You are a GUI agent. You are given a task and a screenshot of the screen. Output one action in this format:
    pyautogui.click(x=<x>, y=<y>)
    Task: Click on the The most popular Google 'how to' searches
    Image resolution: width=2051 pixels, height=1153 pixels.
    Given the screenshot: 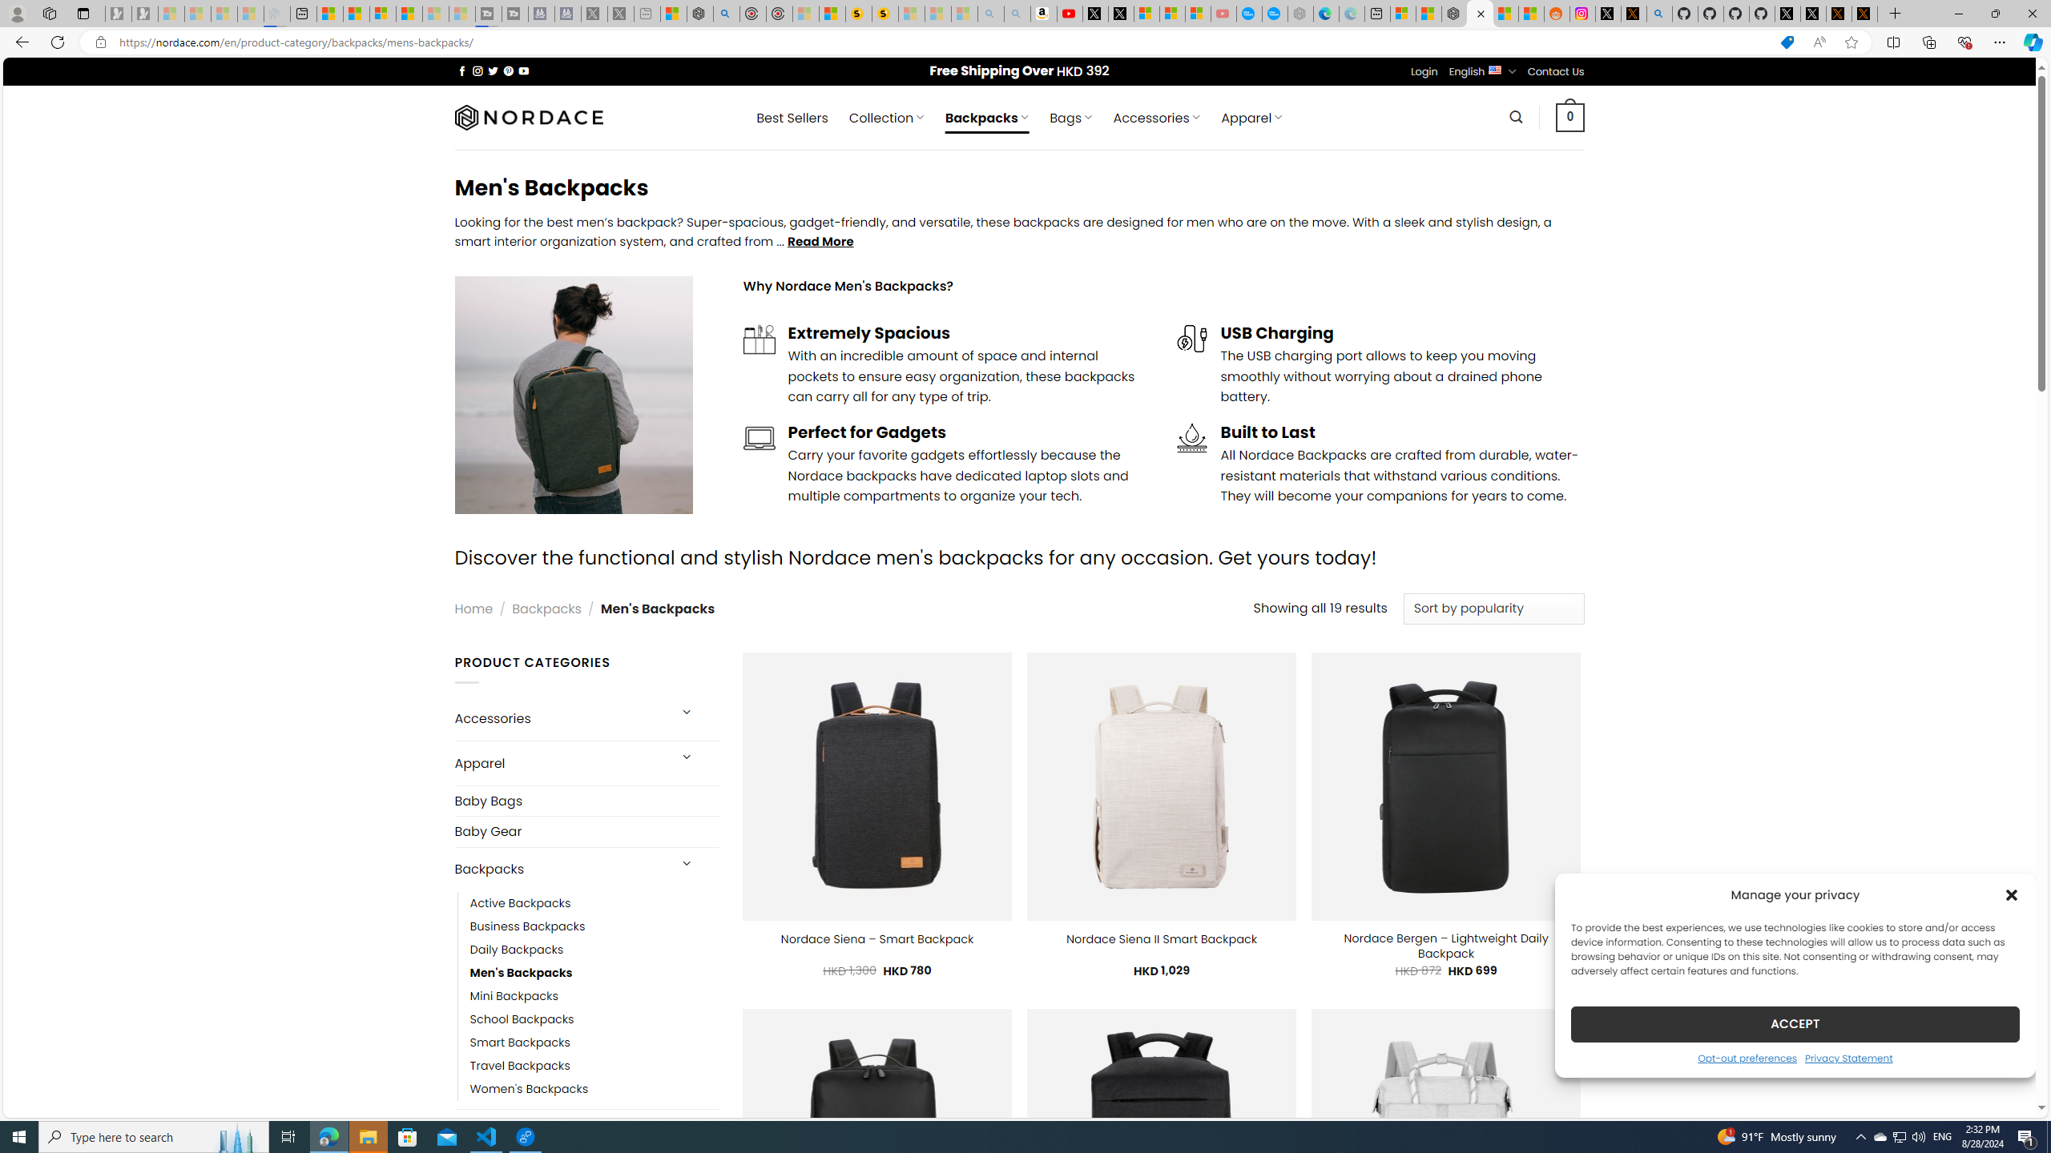 What is the action you would take?
    pyautogui.click(x=1274, y=14)
    